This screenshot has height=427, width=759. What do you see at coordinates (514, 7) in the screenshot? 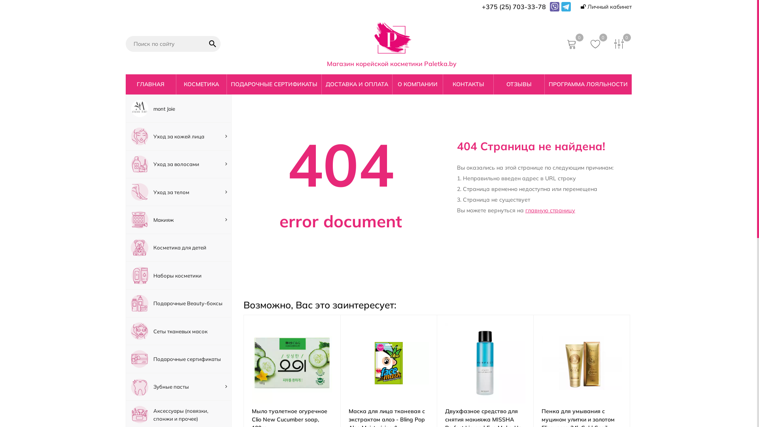
I see `+375 (25) 703-33-78` at bounding box center [514, 7].